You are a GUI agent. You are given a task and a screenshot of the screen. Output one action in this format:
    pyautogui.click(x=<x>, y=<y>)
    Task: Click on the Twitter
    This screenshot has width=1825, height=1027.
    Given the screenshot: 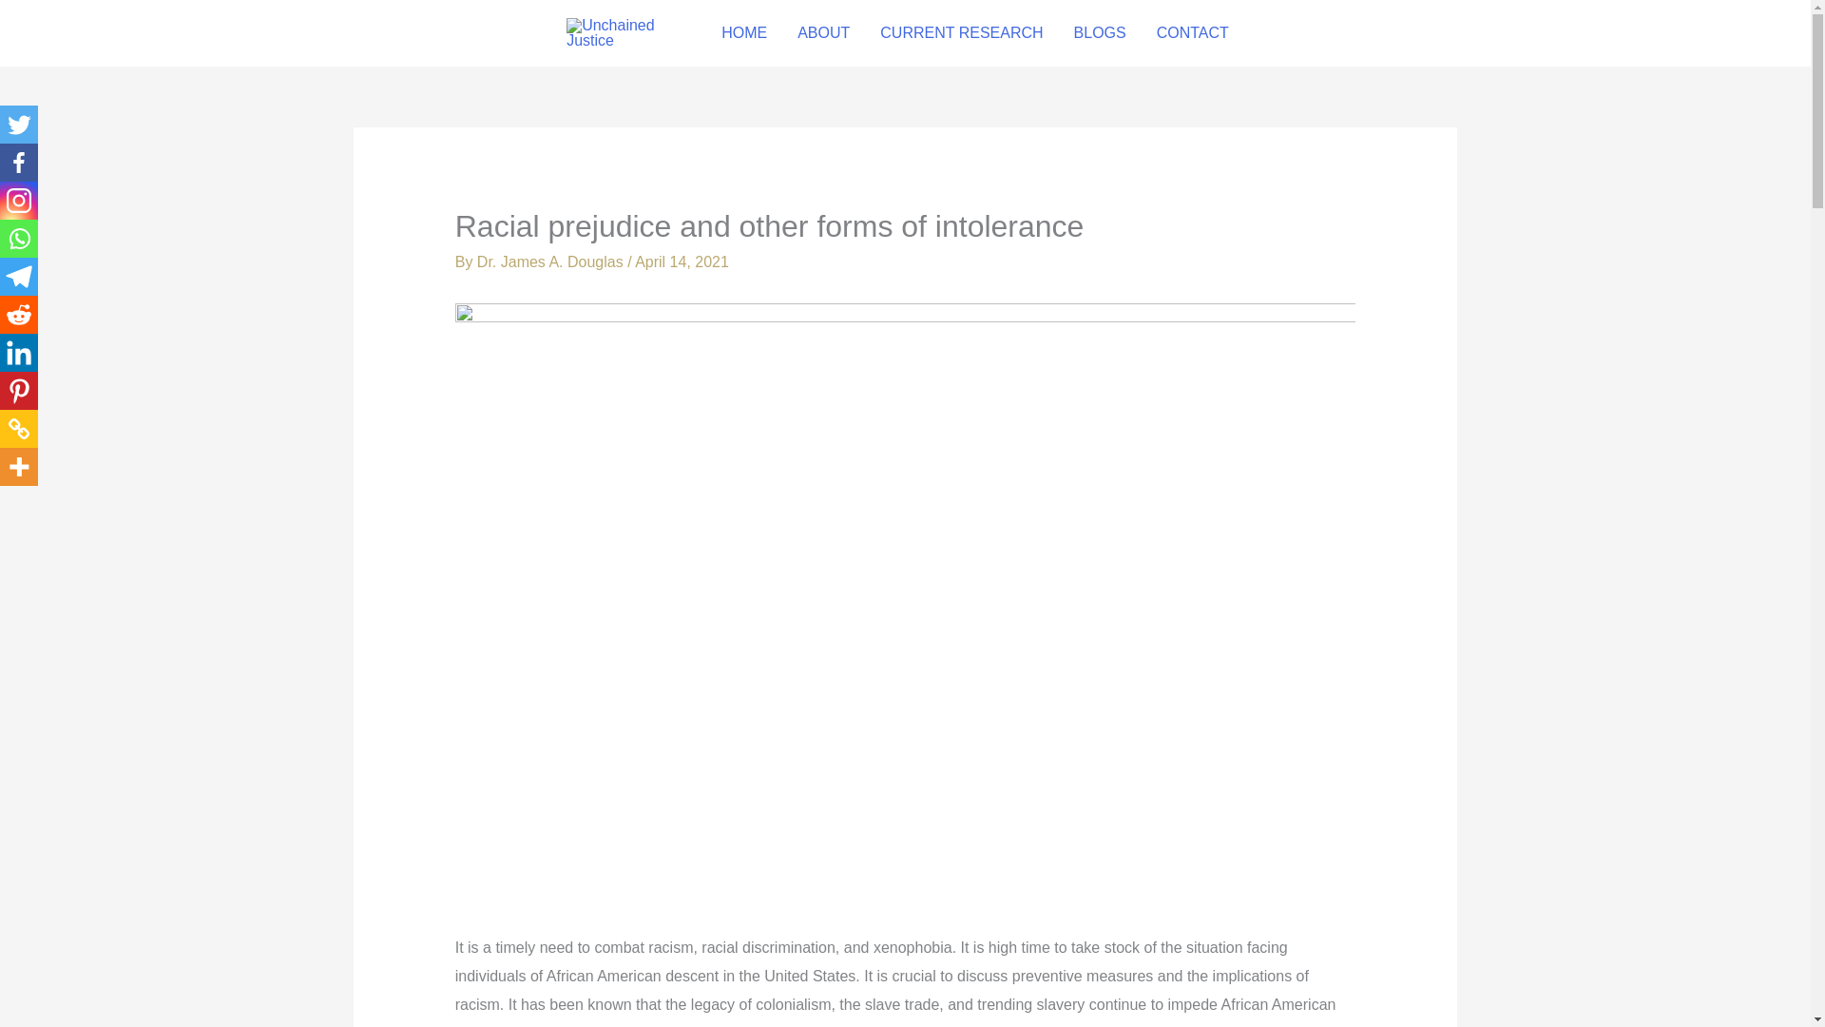 What is the action you would take?
    pyautogui.click(x=19, y=125)
    